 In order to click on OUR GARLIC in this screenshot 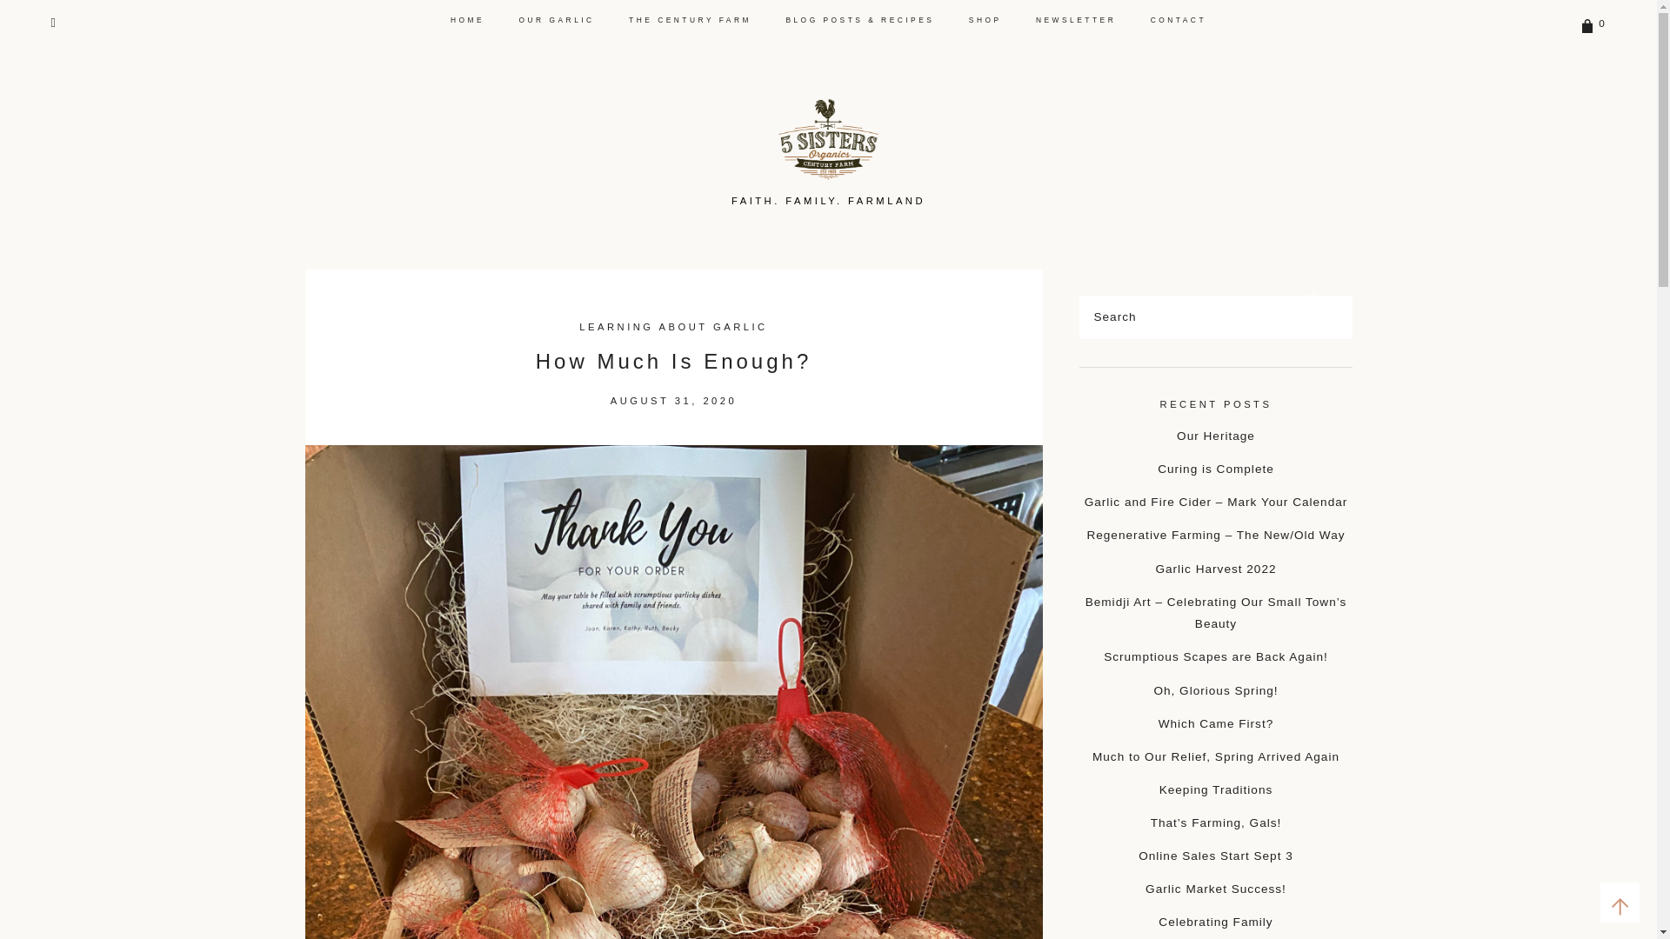, I will do `click(557, 16)`.